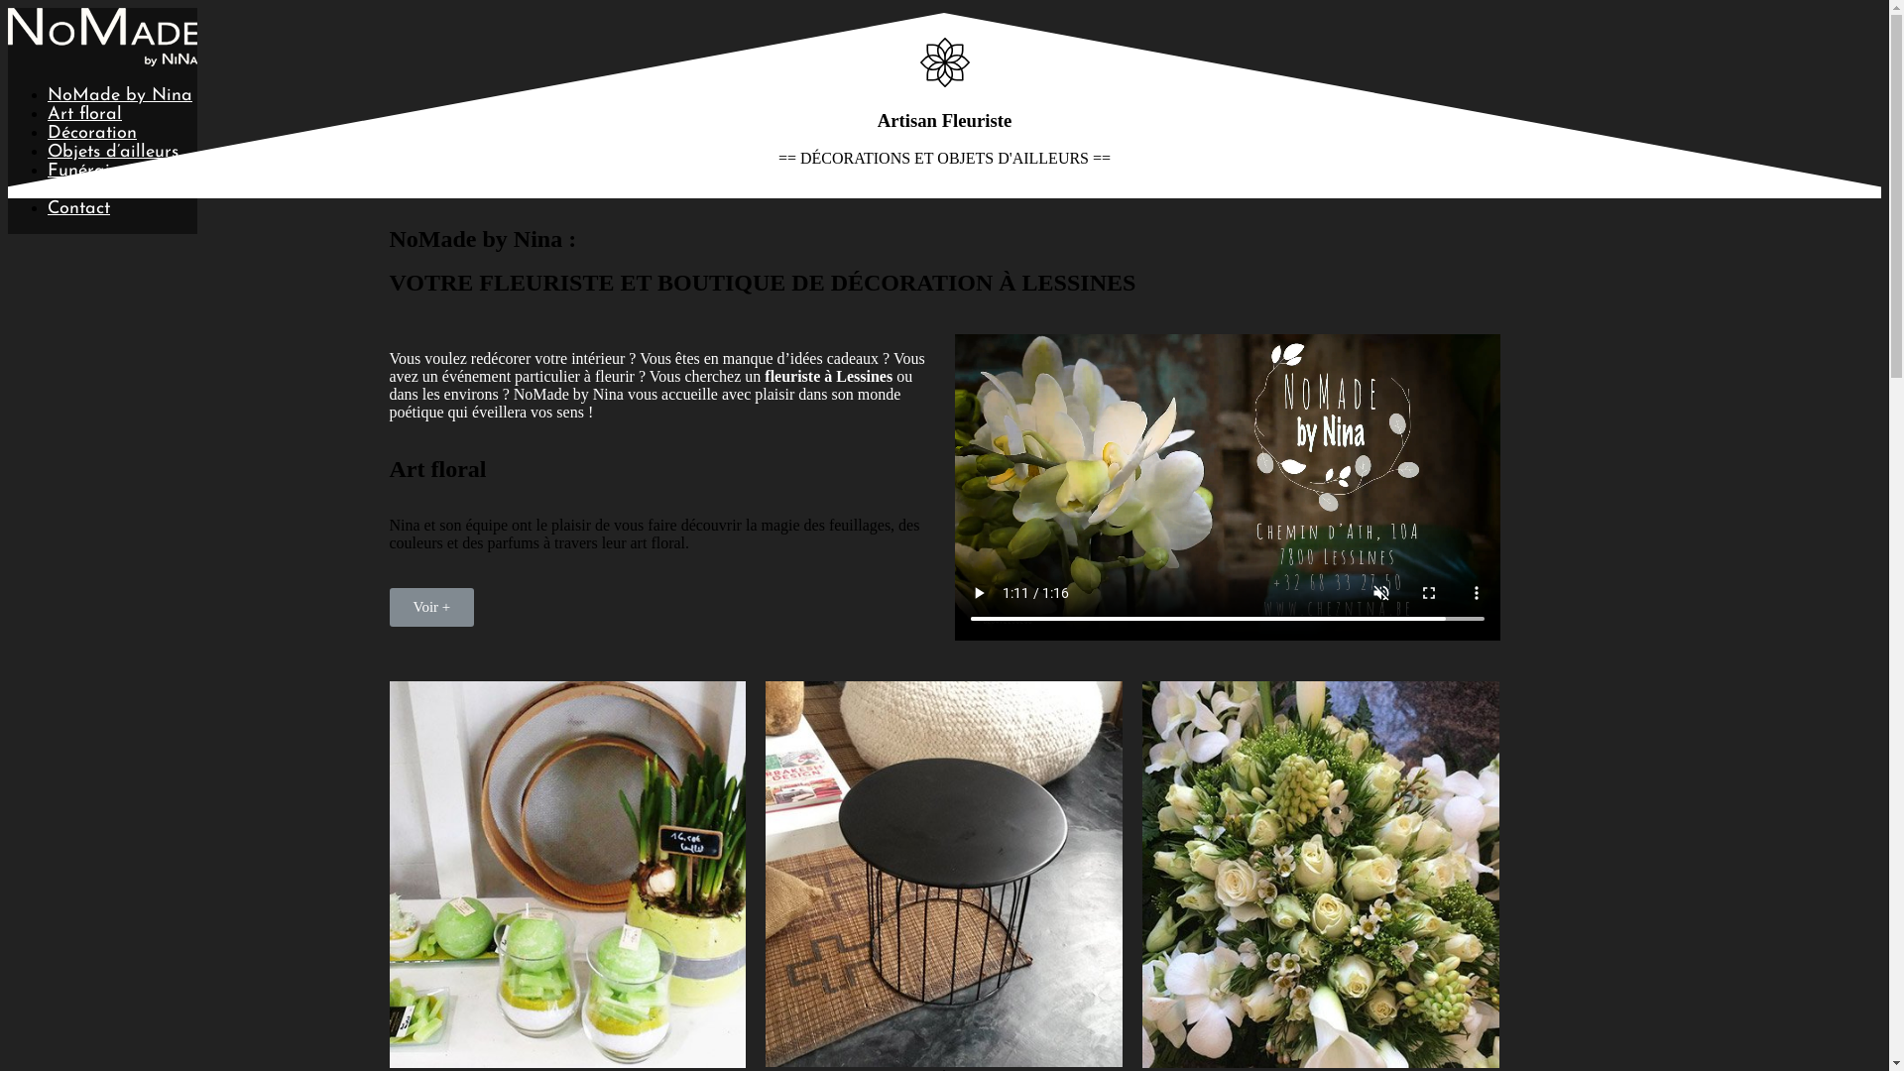 Image resolution: width=1904 pixels, height=1071 pixels. I want to click on NoMade by Nina, so click(120, 95).